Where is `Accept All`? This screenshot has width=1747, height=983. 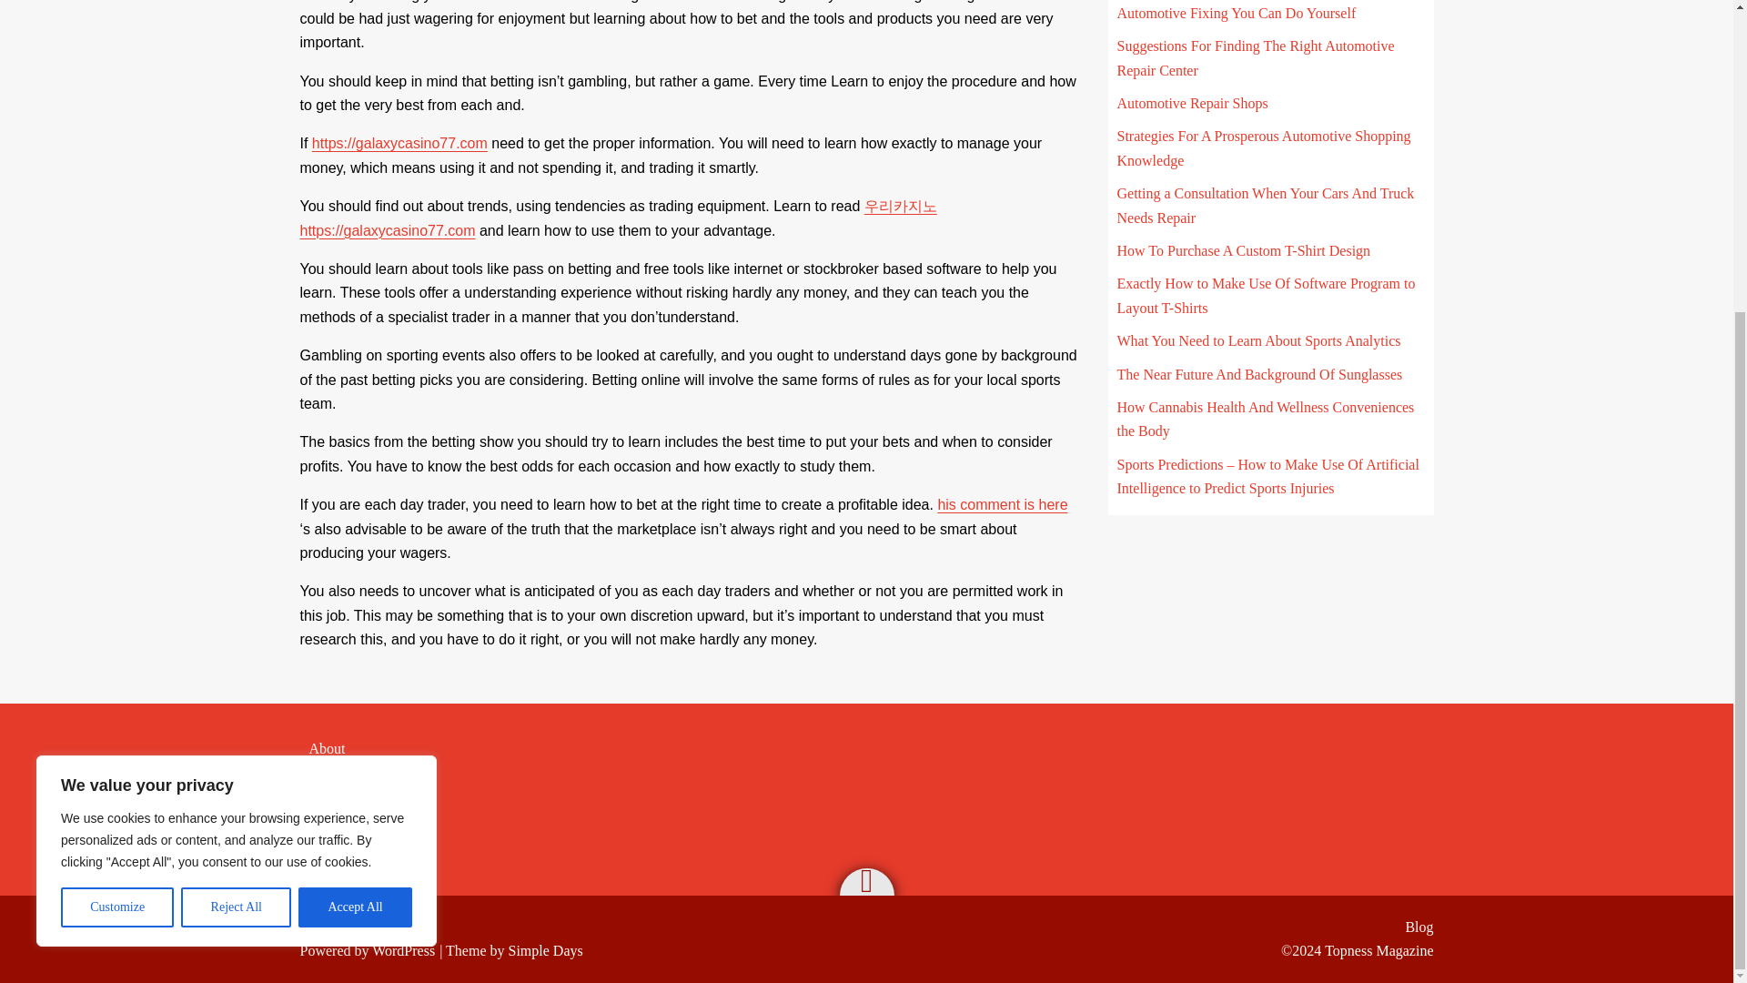
Accept All is located at coordinates (355, 461).